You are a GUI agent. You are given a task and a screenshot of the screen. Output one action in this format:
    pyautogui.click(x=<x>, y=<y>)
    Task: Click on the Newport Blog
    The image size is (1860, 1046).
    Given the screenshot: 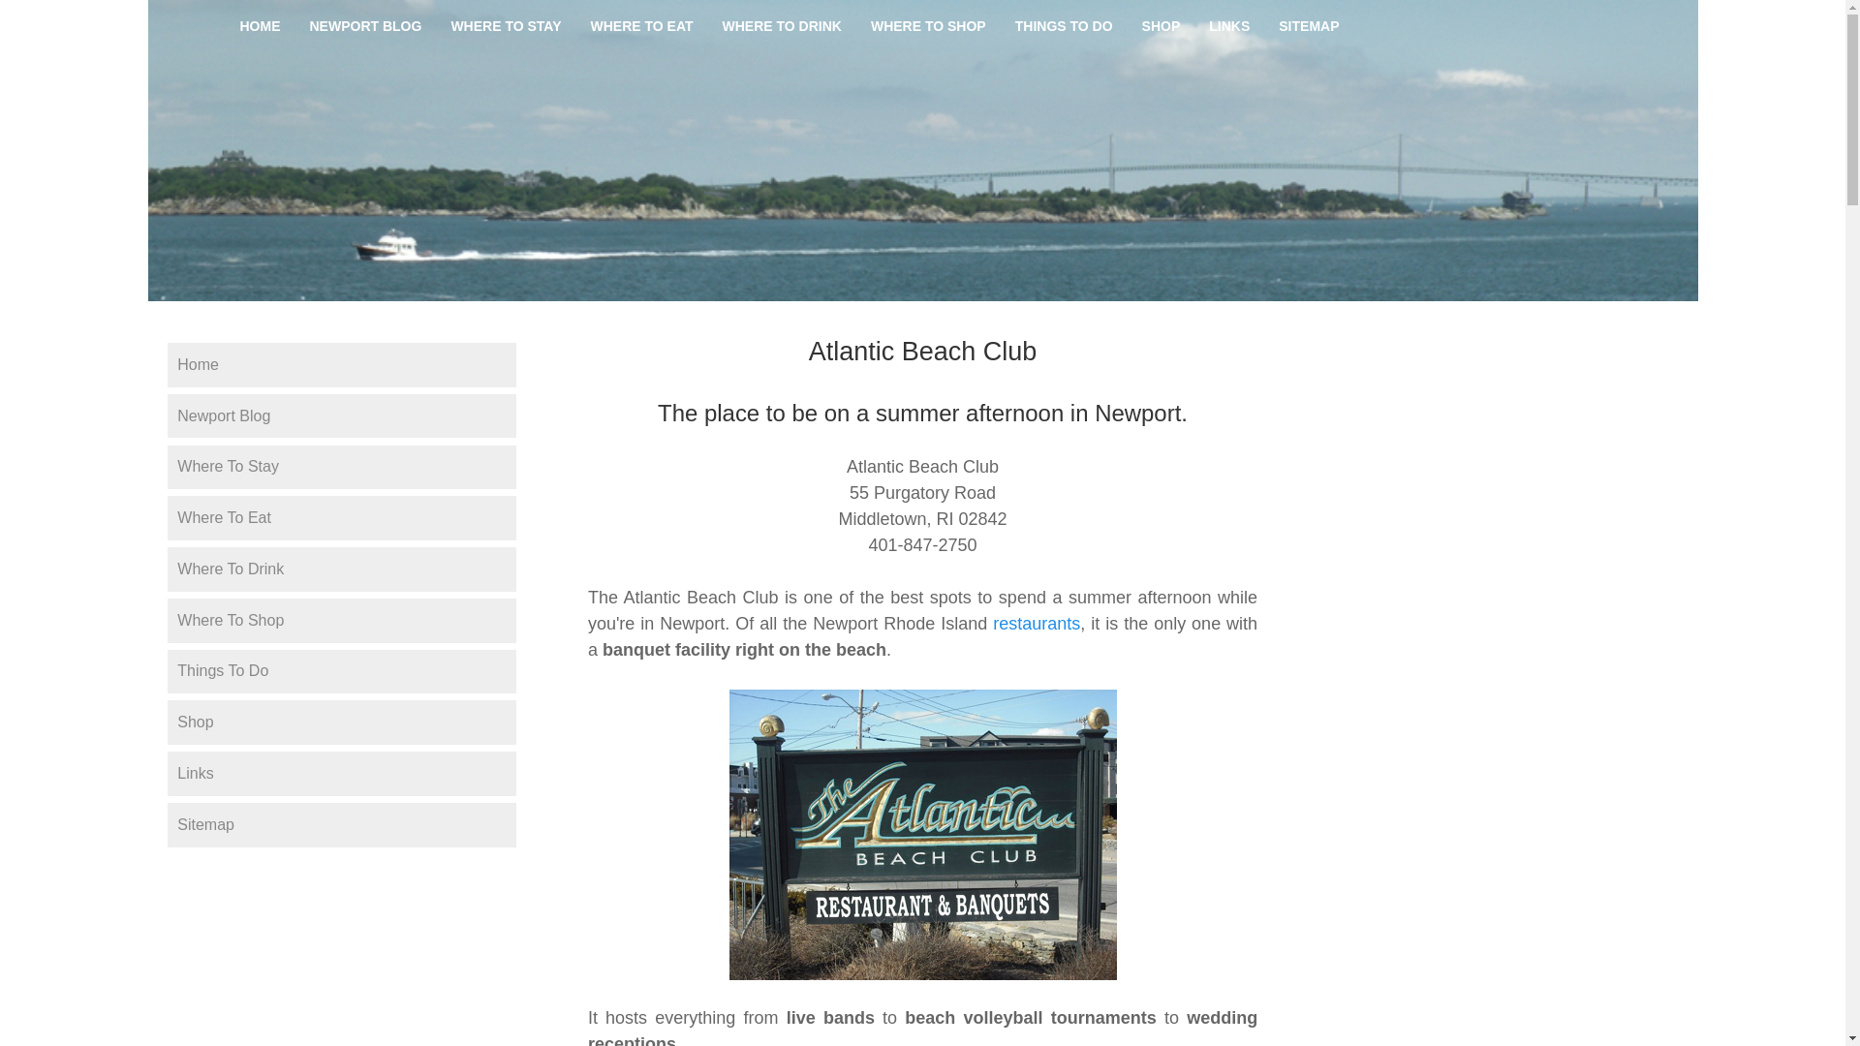 What is the action you would take?
    pyautogui.click(x=341, y=416)
    